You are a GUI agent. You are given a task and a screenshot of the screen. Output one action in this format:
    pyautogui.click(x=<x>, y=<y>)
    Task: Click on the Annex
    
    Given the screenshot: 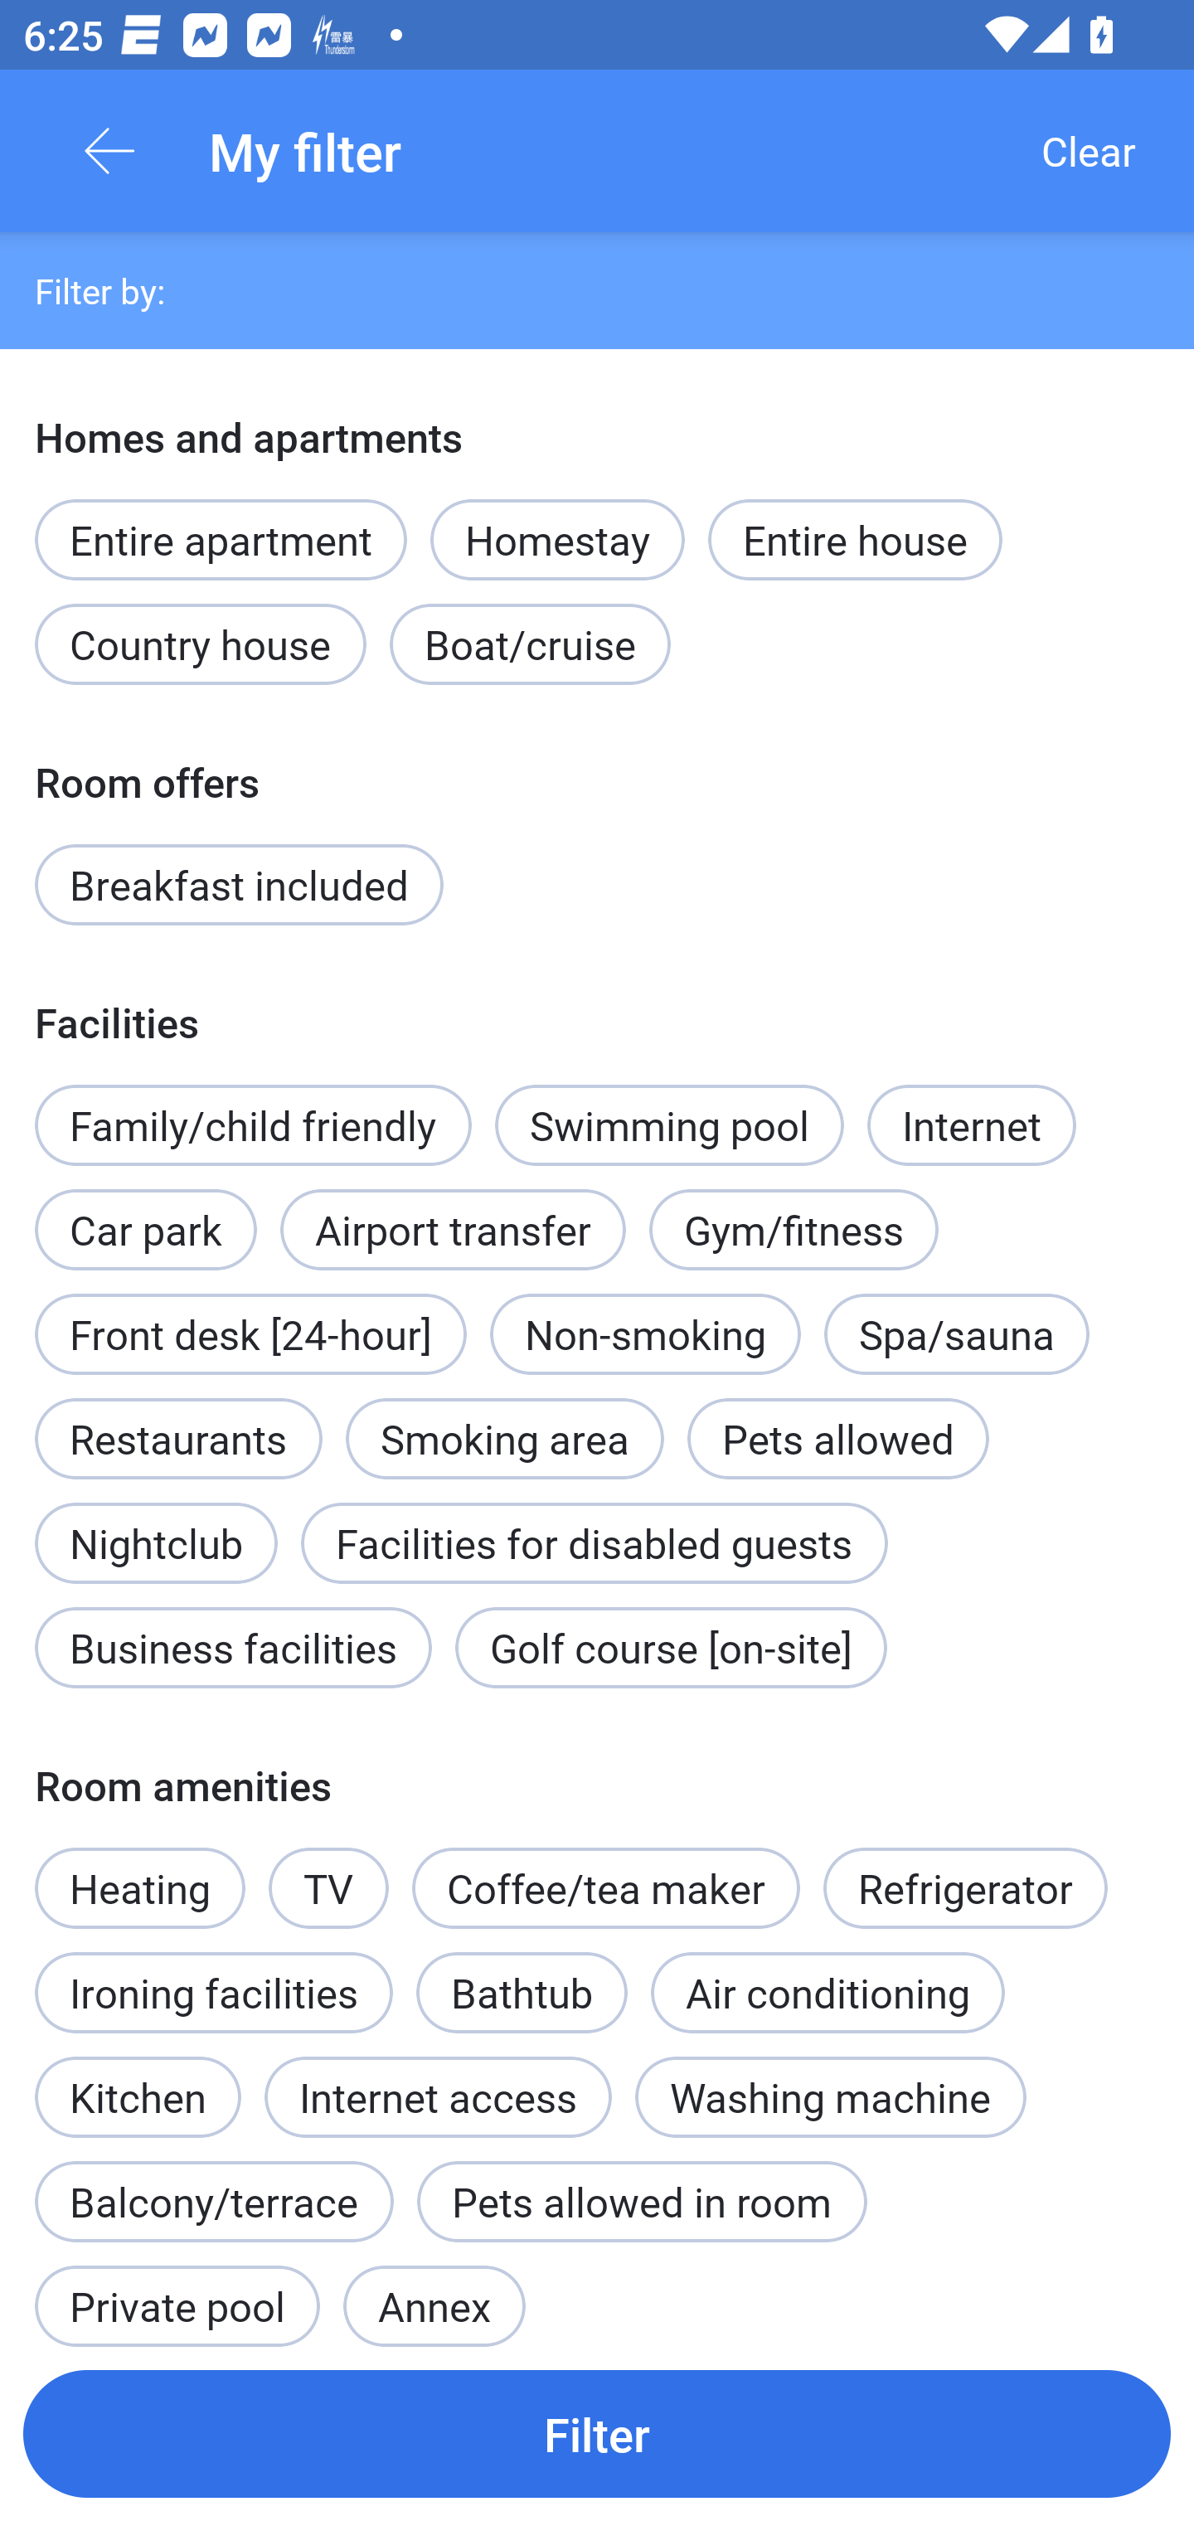 What is the action you would take?
    pyautogui.click(x=434, y=2291)
    